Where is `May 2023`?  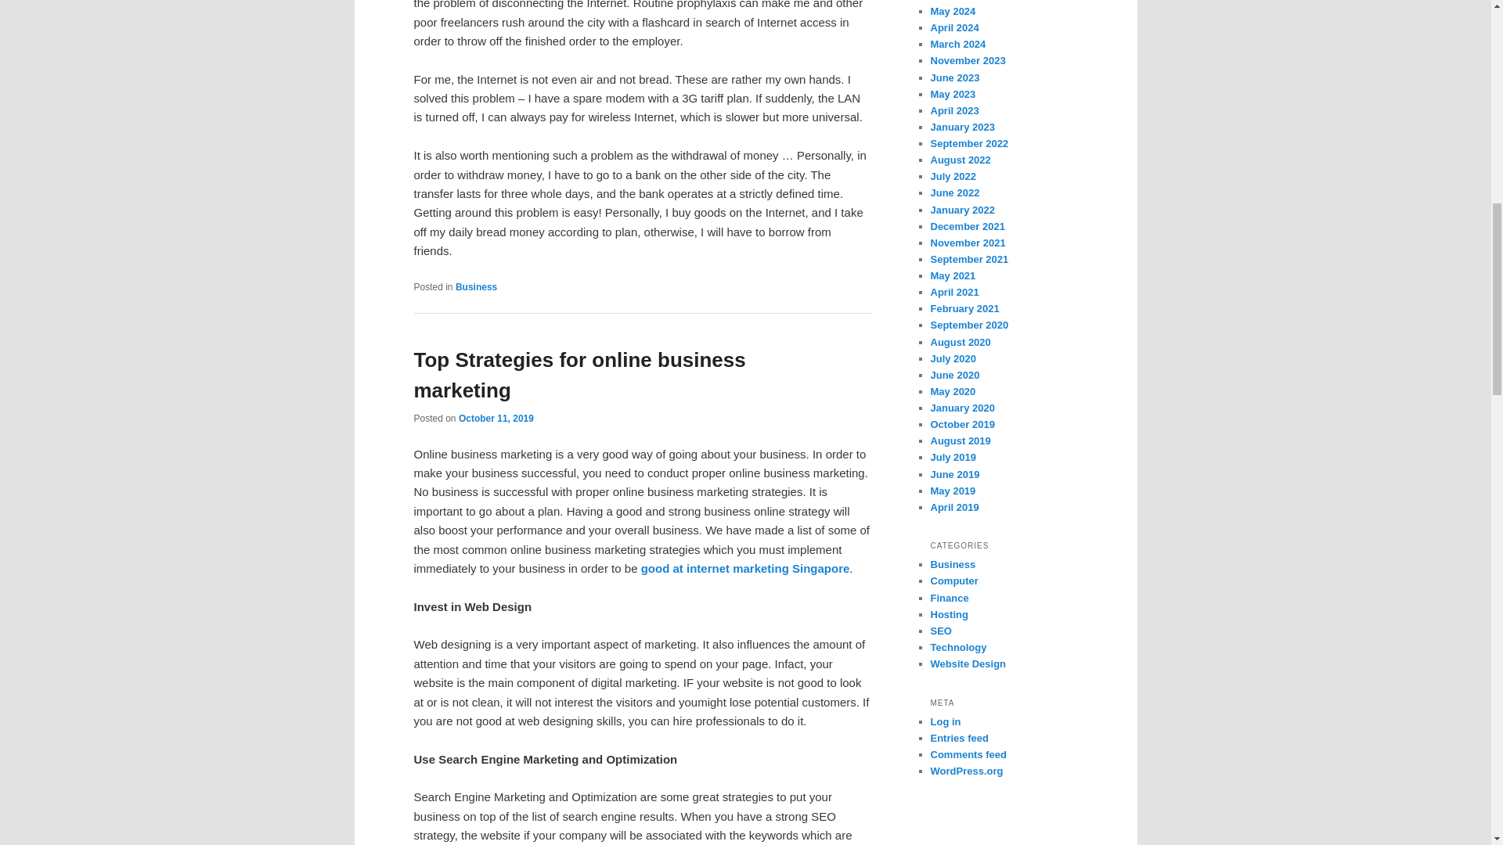 May 2023 is located at coordinates (953, 94).